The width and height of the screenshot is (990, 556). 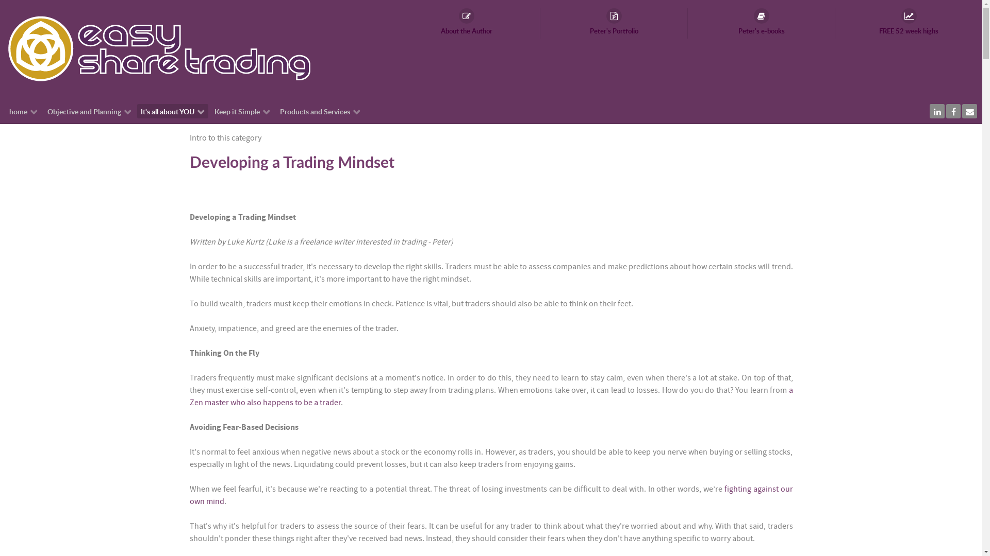 What do you see at coordinates (467, 24) in the screenshot?
I see `About the Author` at bounding box center [467, 24].